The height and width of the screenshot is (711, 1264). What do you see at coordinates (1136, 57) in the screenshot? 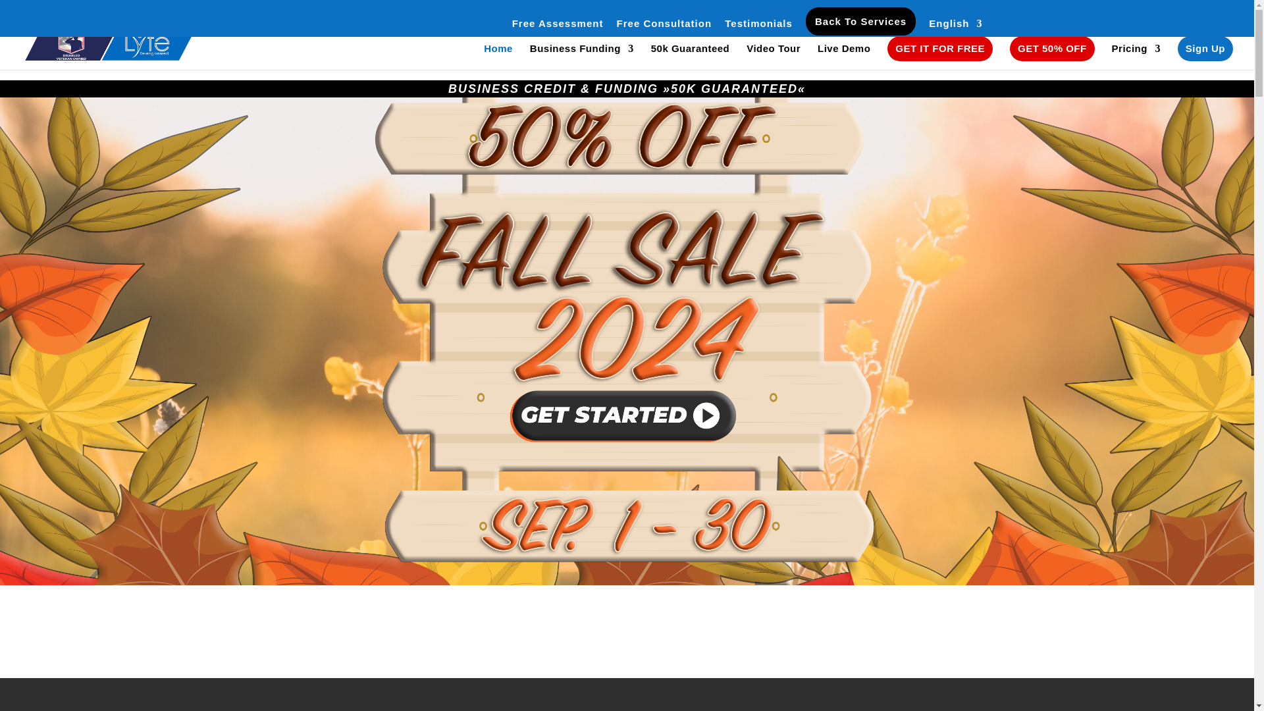
I see `Pricing` at bounding box center [1136, 57].